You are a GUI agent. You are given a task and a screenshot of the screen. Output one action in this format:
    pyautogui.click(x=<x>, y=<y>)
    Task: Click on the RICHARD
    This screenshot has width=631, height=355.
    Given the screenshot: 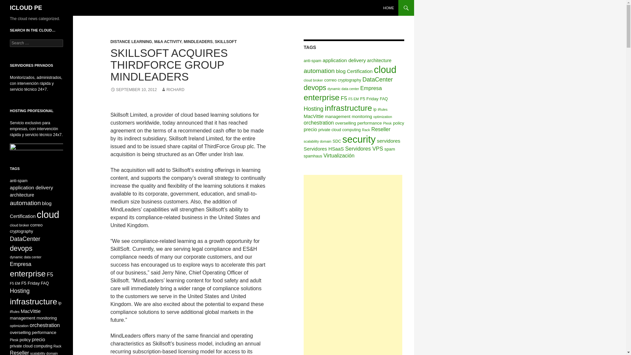 What is the action you would take?
    pyautogui.click(x=172, y=89)
    